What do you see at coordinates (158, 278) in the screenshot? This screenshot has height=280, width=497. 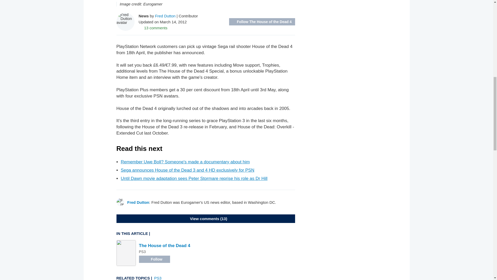 I see `PS3` at bounding box center [158, 278].